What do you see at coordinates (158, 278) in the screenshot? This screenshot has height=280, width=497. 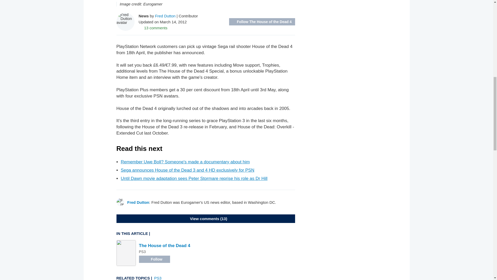 I see `PS3` at bounding box center [158, 278].